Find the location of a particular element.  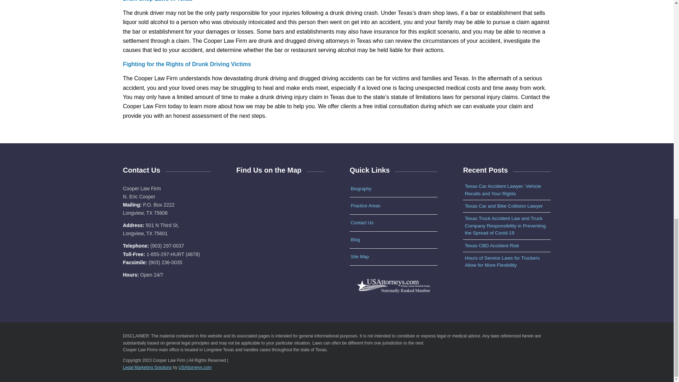

Practice Areas is located at coordinates (393, 206).